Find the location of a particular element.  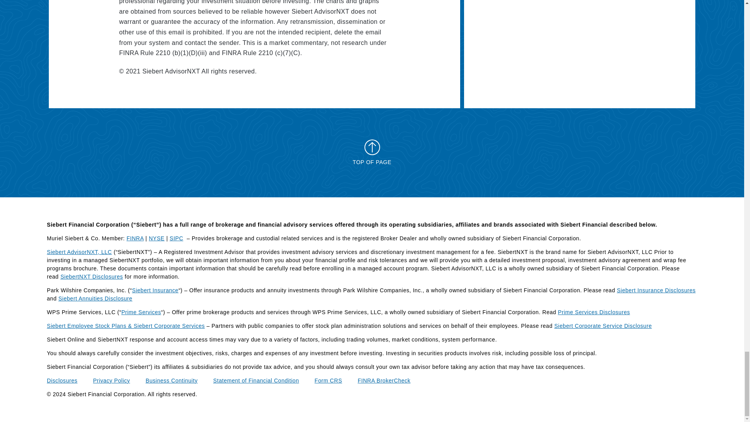

Privacy Policy is located at coordinates (111, 380).